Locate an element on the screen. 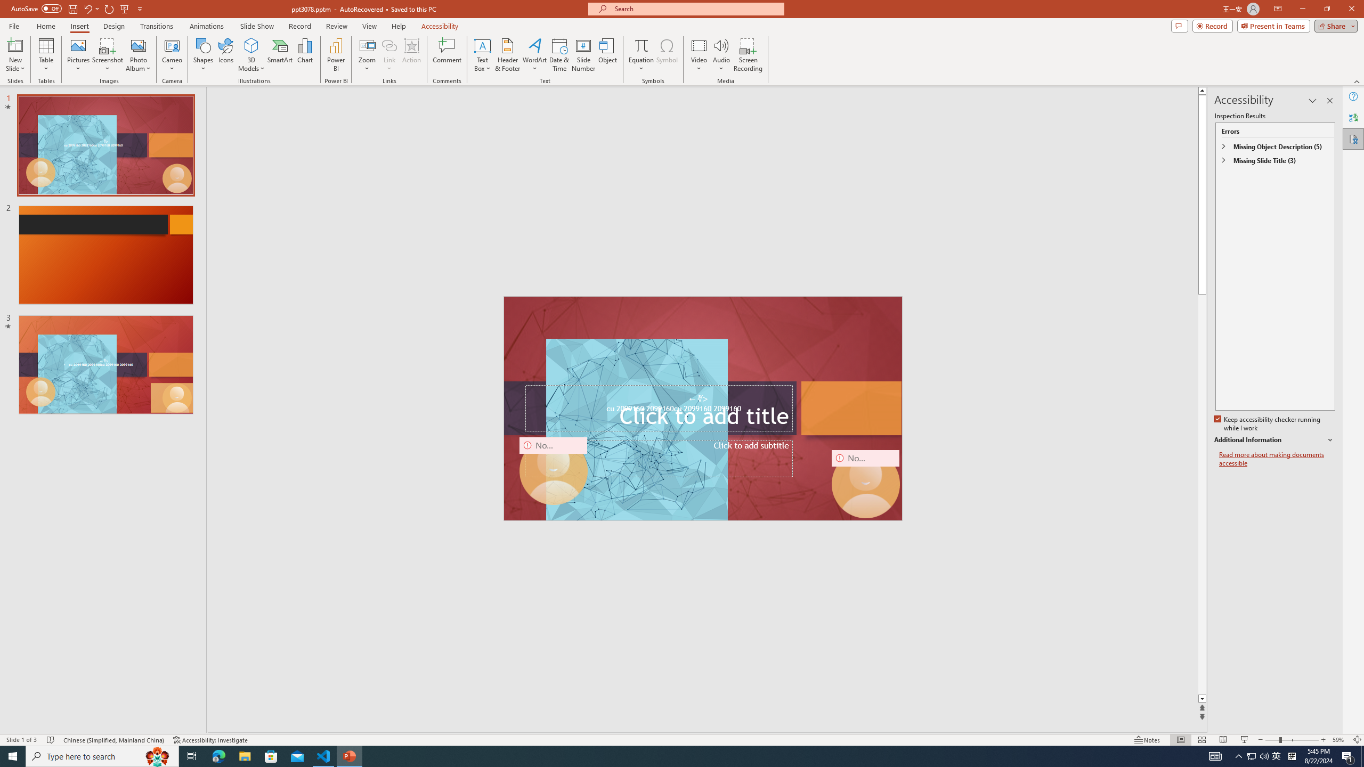  WordArt is located at coordinates (534, 55).